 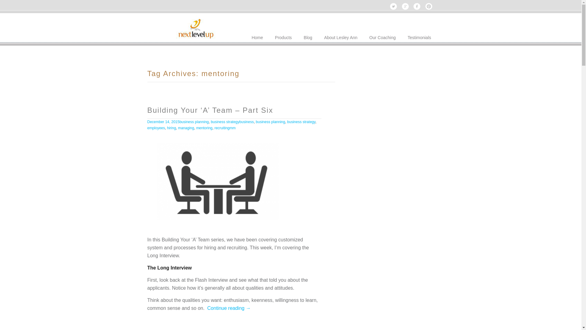 I want to click on business strategy, so click(x=302, y=122).